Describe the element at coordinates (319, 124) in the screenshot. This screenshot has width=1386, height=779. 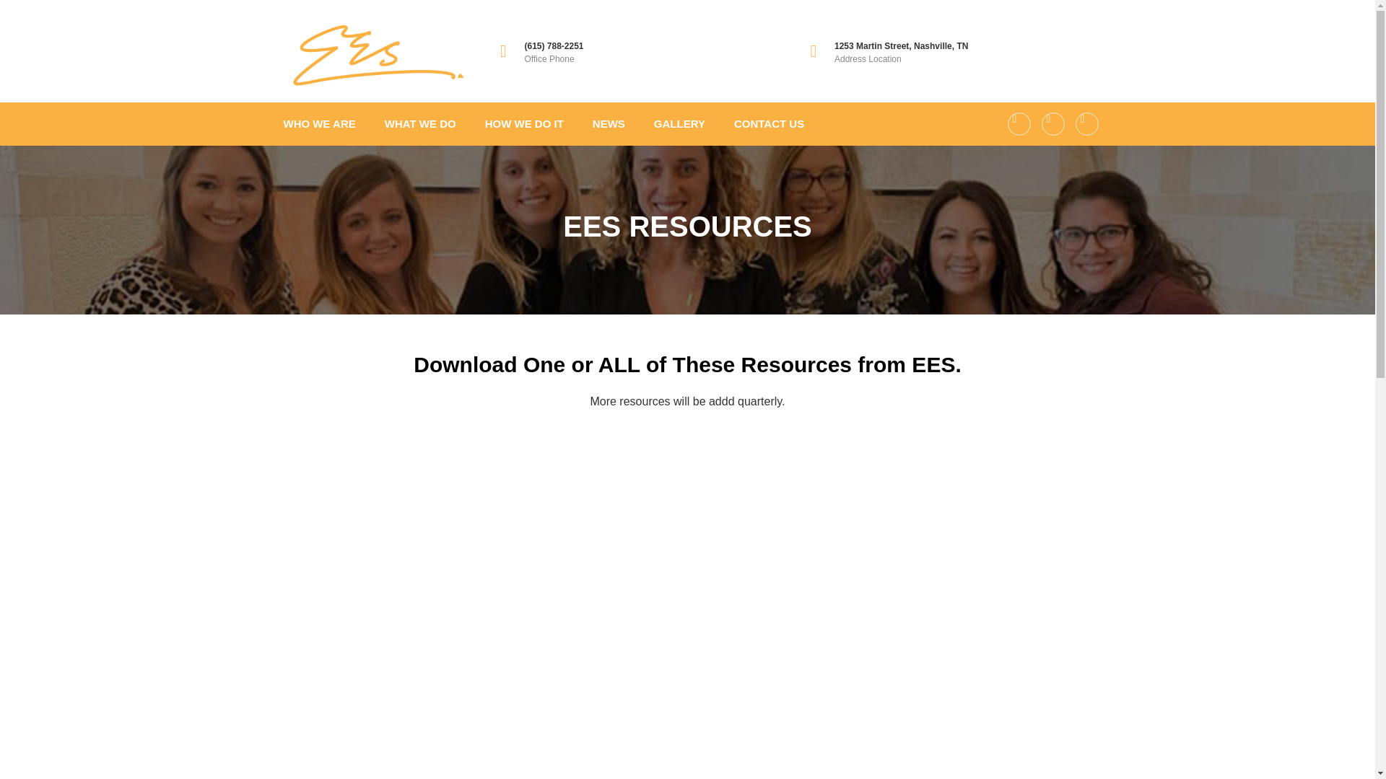
I see `WHO WE ARE` at that location.